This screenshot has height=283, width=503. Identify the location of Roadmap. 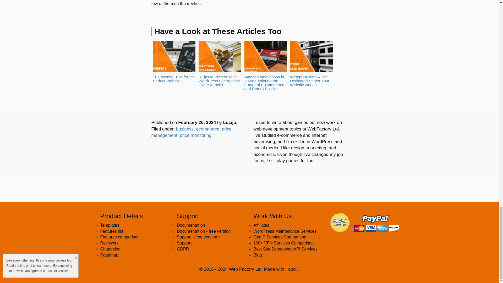
(109, 255).